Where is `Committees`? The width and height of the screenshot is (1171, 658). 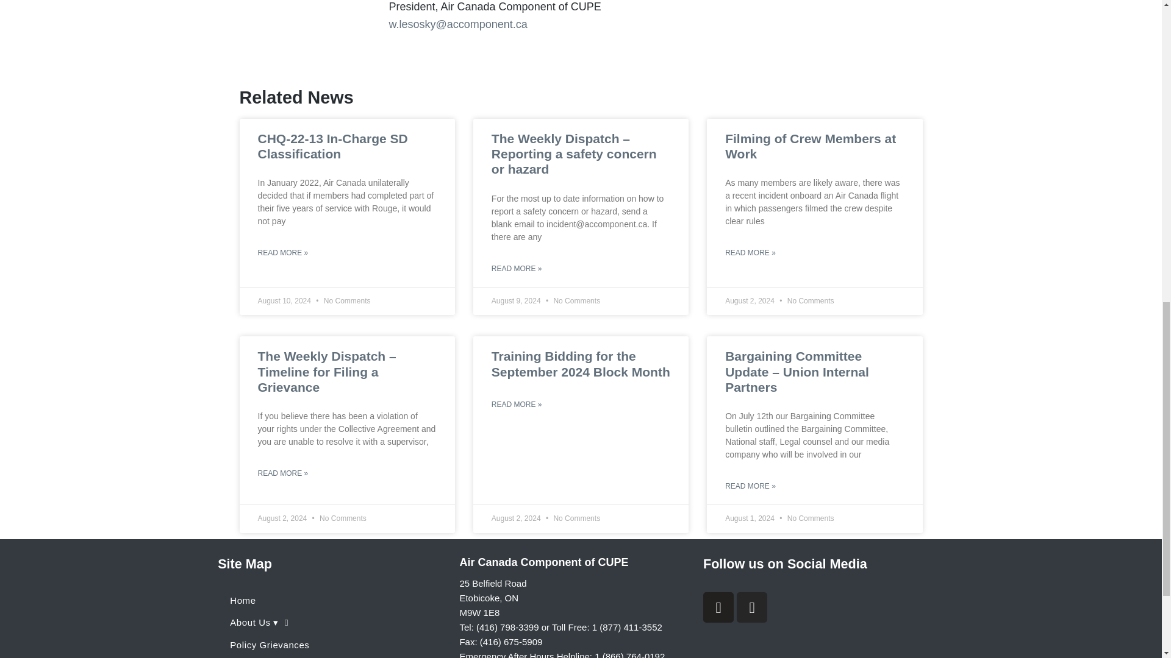 Committees is located at coordinates (332, 656).